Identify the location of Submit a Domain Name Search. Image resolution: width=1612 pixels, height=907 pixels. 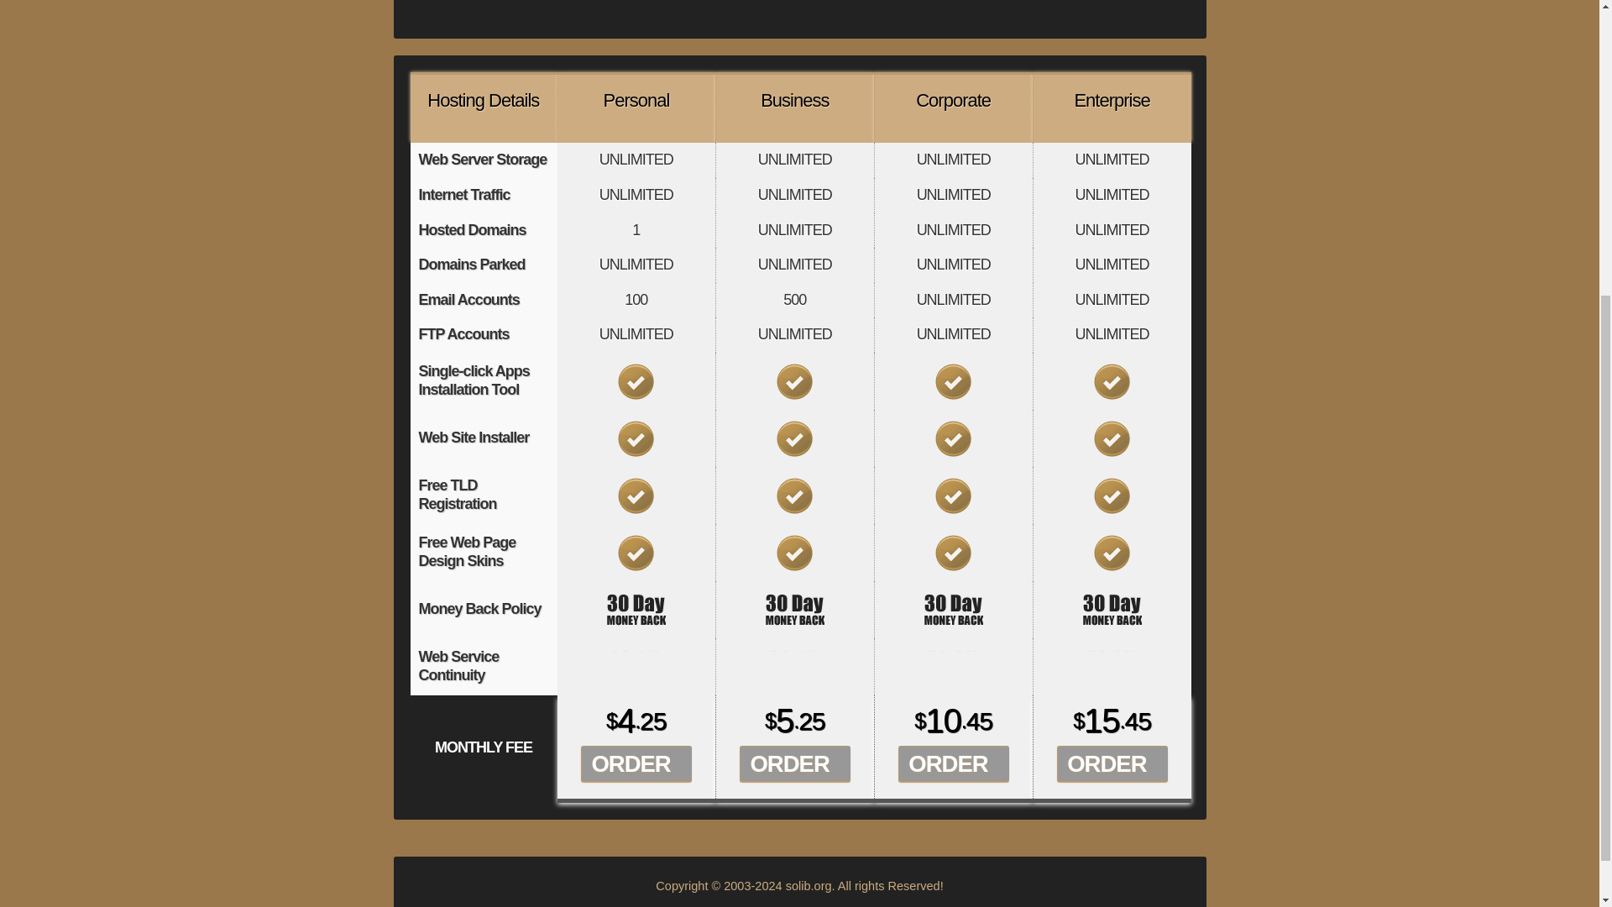
(696, 8).